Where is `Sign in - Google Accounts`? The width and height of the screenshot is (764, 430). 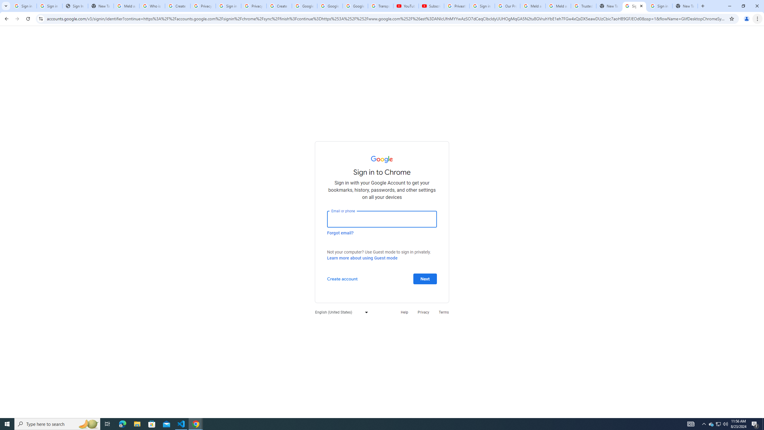
Sign in - Google Accounts is located at coordinates (634, 6).